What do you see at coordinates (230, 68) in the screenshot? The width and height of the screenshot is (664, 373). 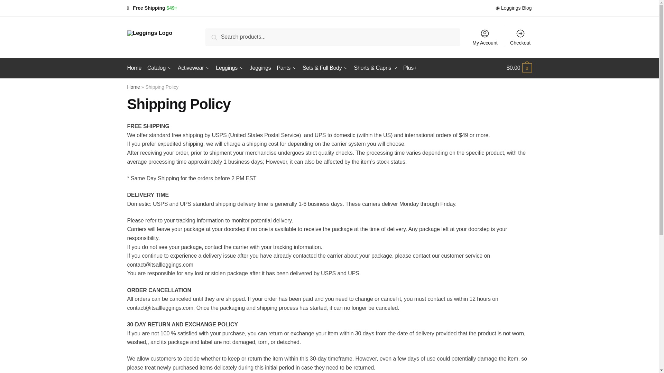 I see `Best Leggings of 2022` at bounding box center [230, 68].